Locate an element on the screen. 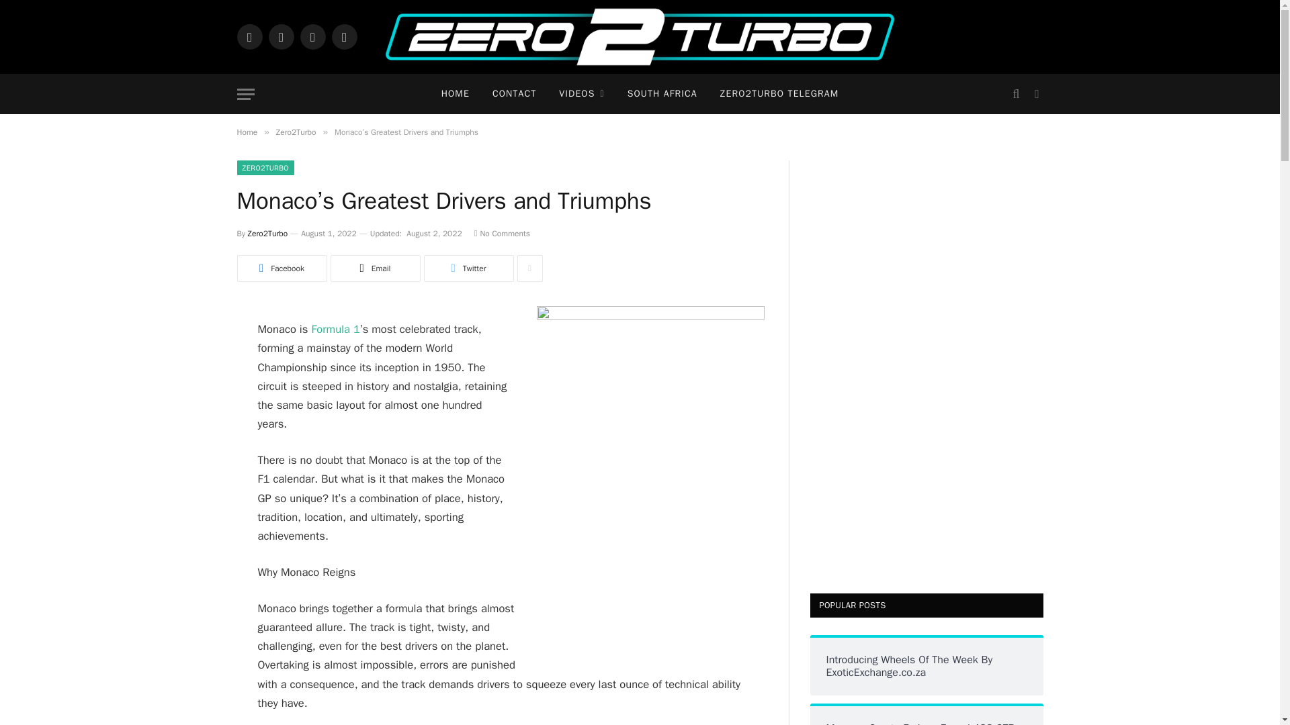 The width and height of the screenshot is (1290, 725). ZERO2TURBO is located at coordinates (265, 168).